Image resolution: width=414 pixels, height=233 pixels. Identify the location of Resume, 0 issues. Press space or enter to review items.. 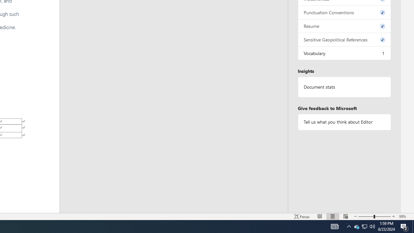
(344, 26).